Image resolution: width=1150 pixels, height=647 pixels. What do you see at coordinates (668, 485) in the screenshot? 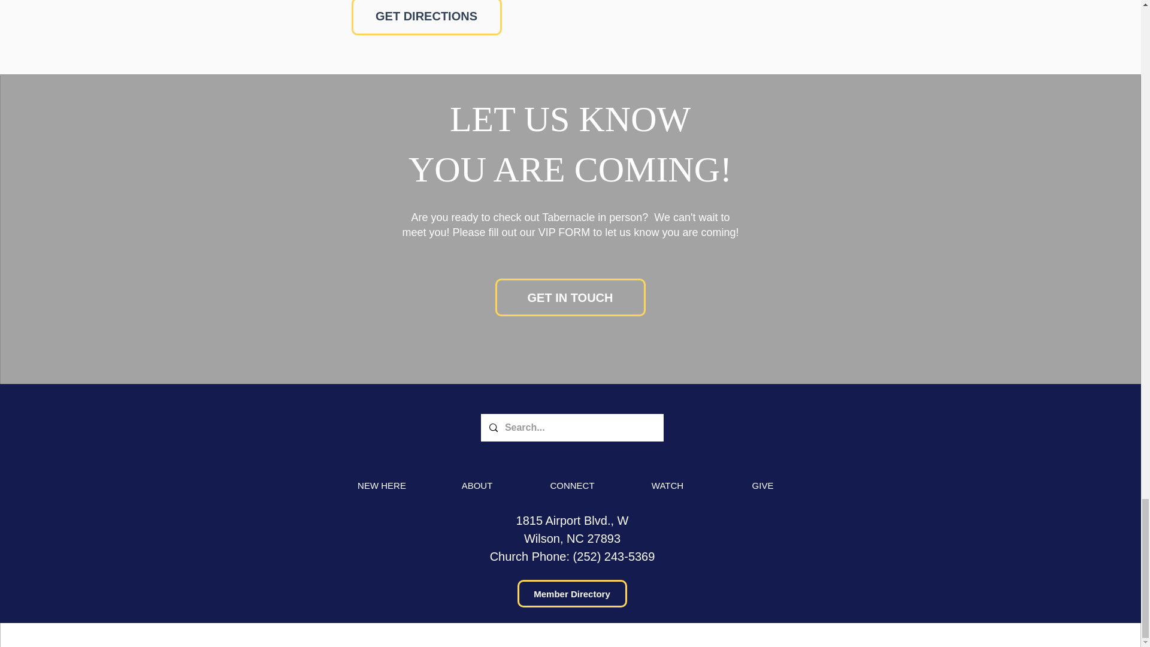
I see `WATCH` at bounding box center [668, 485].